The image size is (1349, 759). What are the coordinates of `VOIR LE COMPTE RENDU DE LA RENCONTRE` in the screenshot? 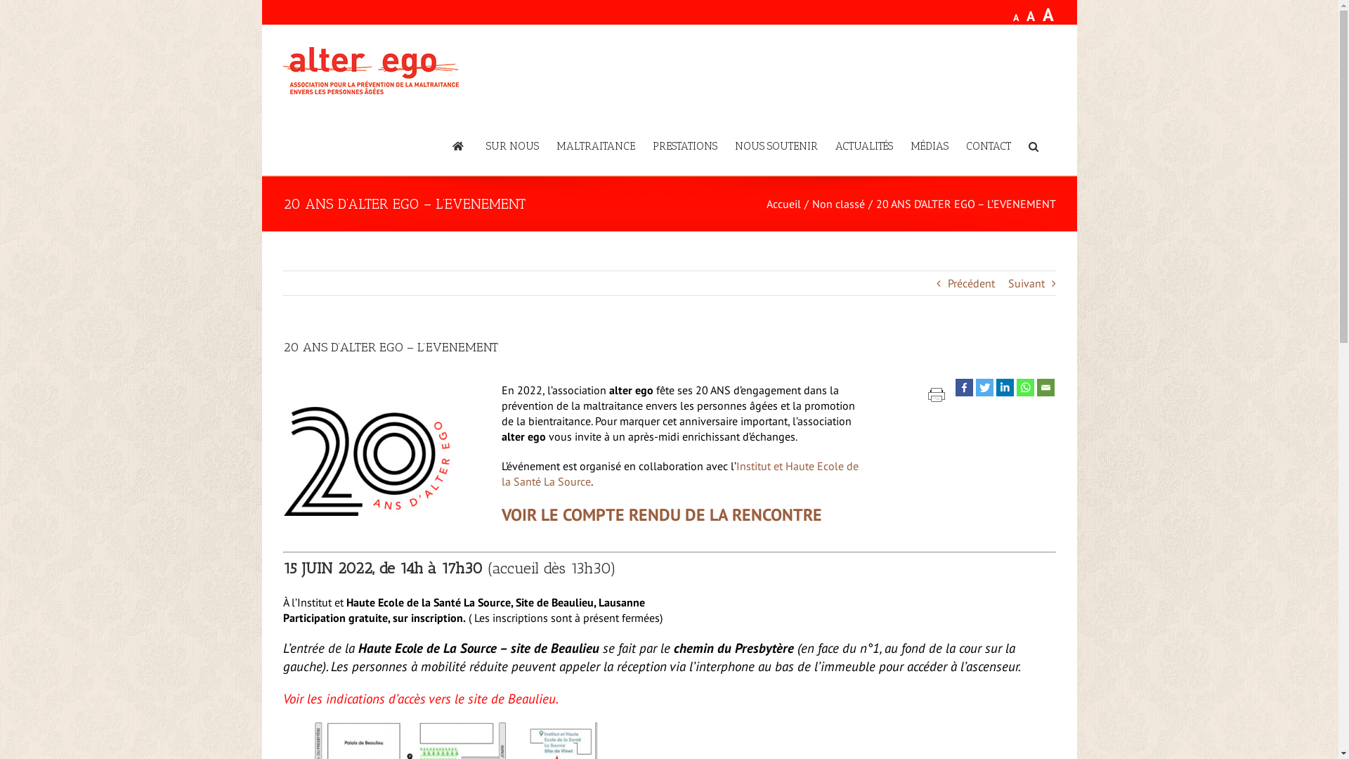 It's located at (662, 514).